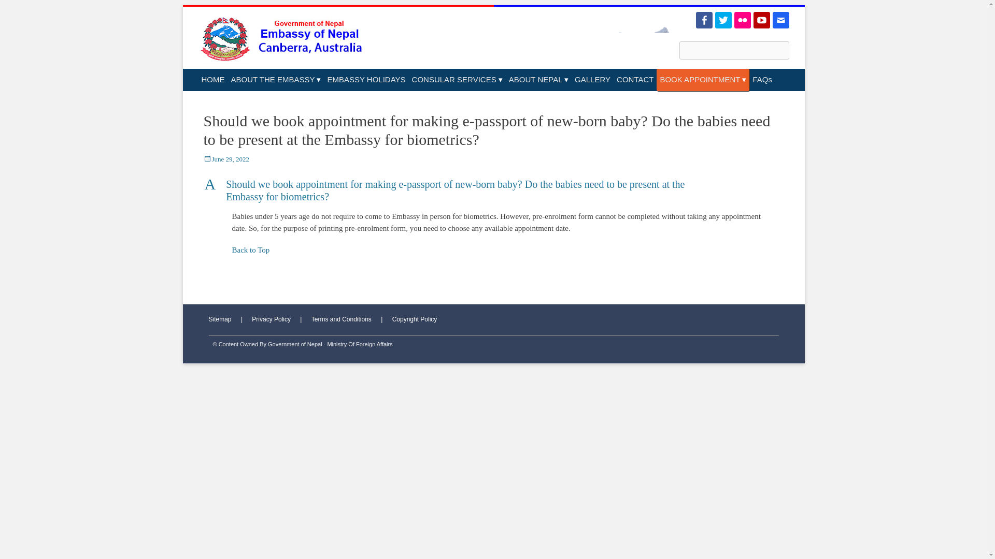  Describe the element at coordinates (635, 80) in the screenshot. I see `CONTACT` at that location.